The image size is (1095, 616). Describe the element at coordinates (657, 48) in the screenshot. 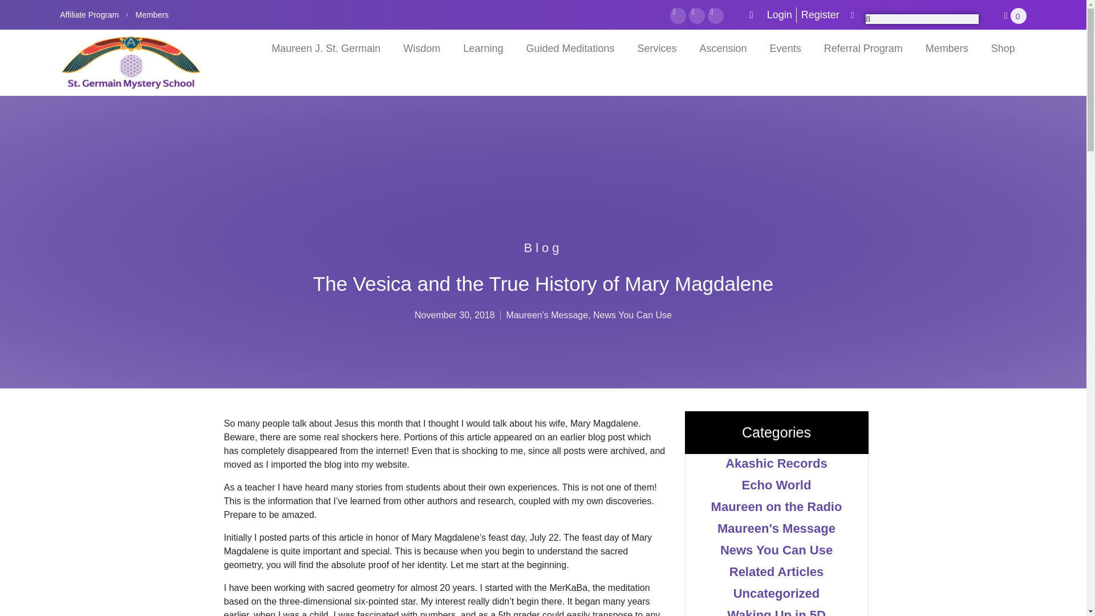

I see `Services` at that location.